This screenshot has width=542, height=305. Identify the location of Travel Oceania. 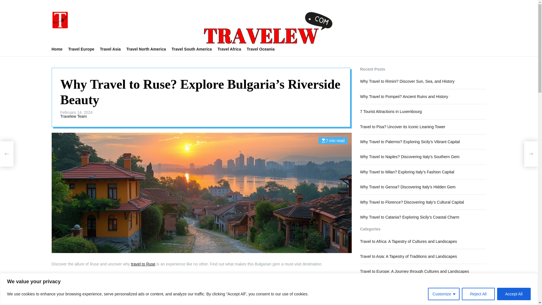
(263, 49).